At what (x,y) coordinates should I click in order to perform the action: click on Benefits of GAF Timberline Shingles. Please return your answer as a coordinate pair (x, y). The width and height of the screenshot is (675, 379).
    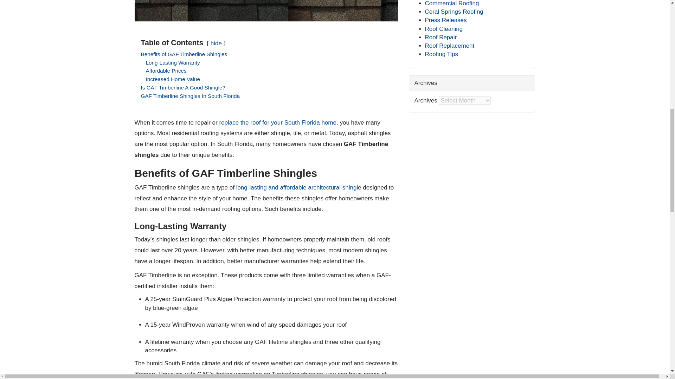
    Looking at the image, I should click on (184, 54).